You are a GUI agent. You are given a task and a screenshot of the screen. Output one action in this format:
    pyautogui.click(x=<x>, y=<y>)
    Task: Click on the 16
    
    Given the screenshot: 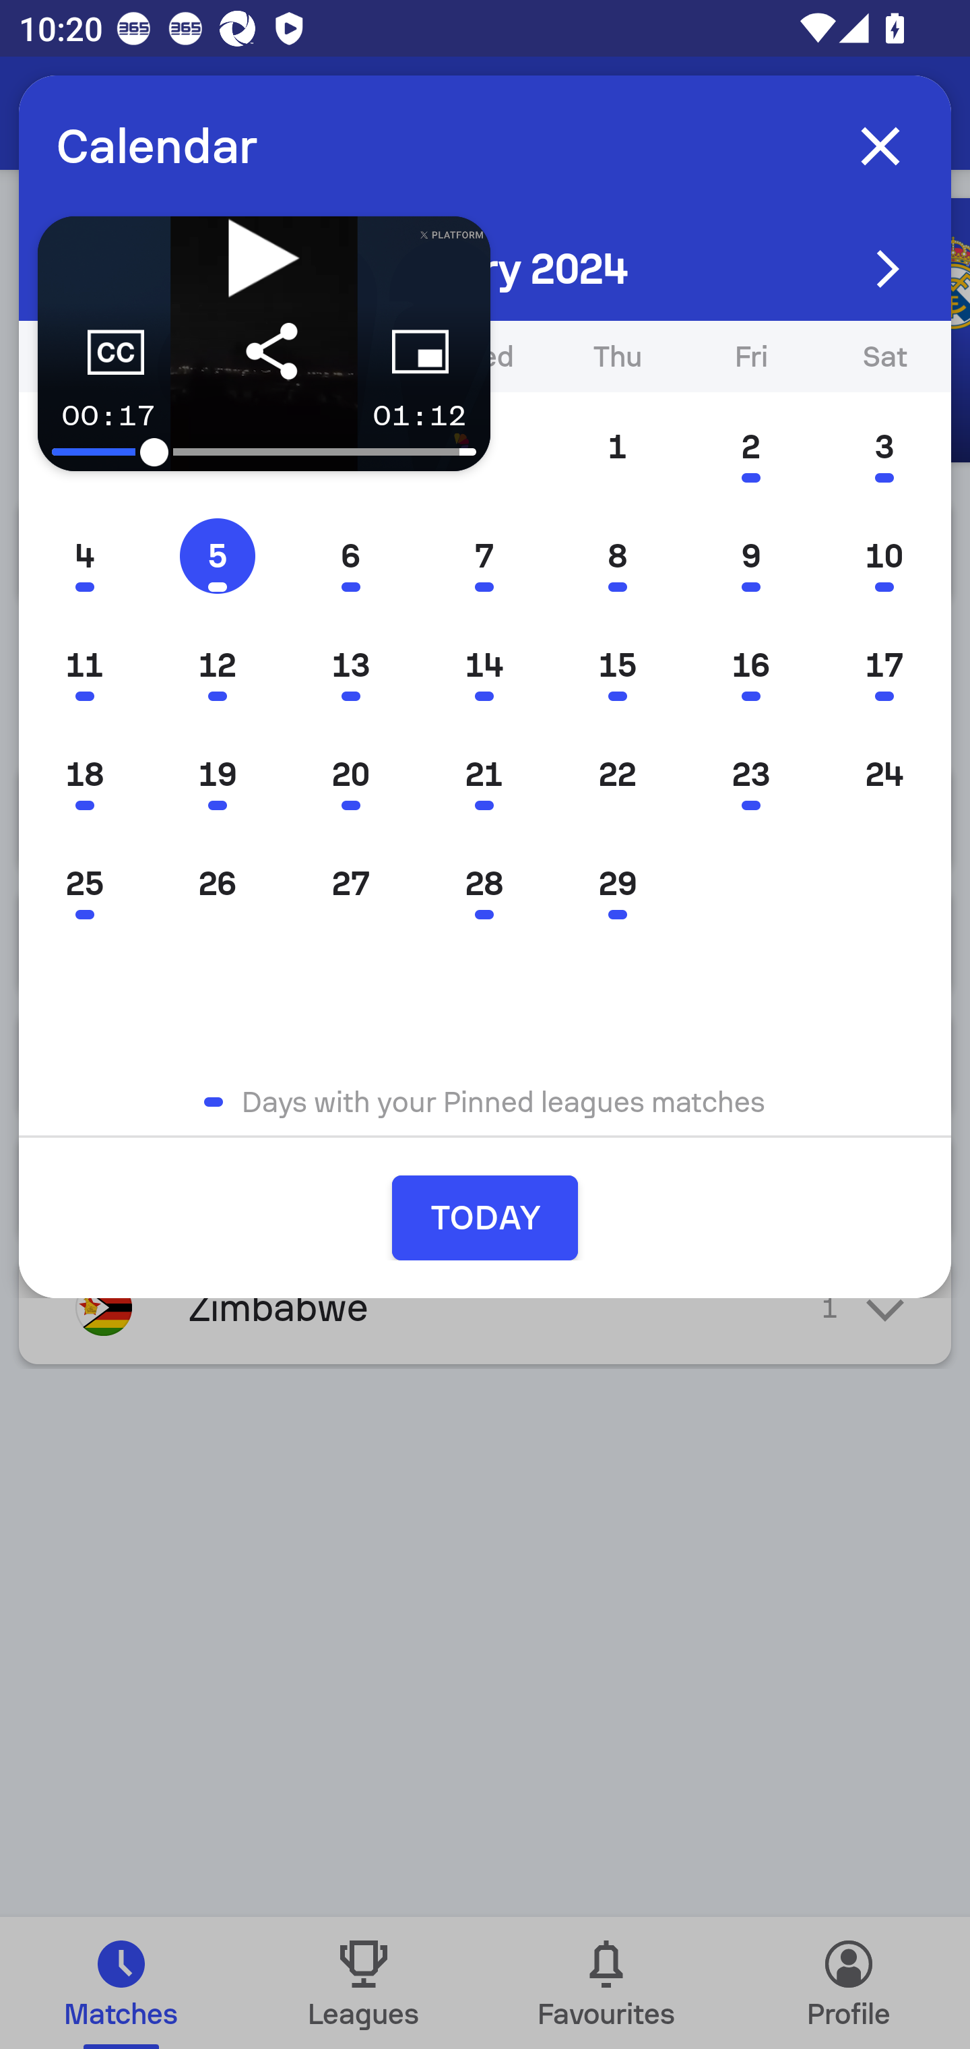 What is the action you would take?
    pyautogui.click(x=750, y=665)
    